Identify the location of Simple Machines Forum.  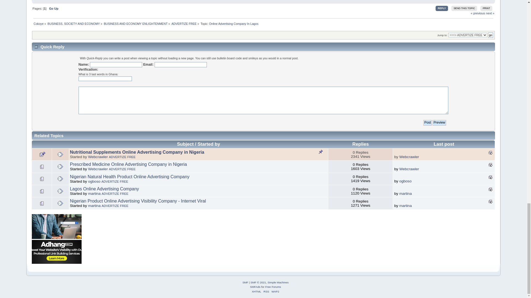
(246, 283).